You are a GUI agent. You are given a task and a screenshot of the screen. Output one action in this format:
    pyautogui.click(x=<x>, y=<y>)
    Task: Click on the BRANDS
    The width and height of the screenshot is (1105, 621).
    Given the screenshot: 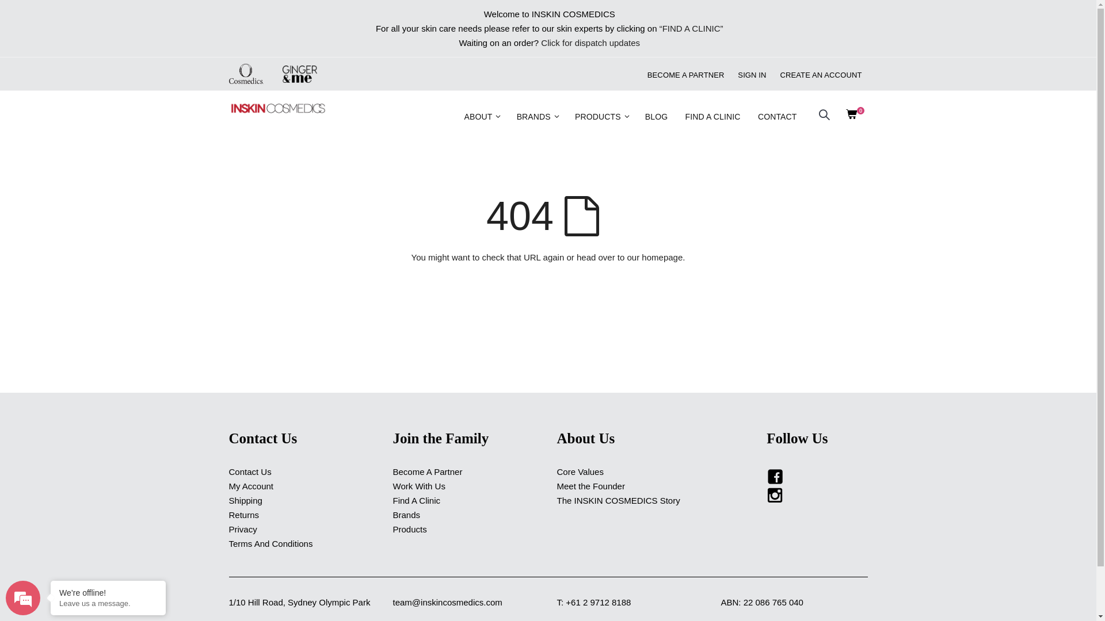 What is the action you would take?
    pyautogui.click(x=538, y=116)
    